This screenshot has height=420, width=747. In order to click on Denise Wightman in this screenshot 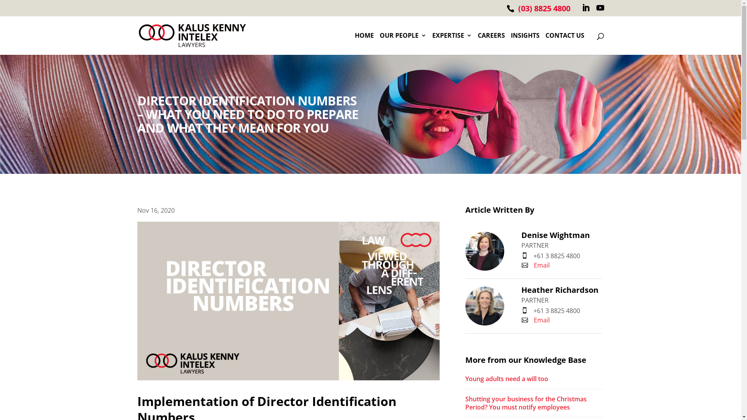, I will do `click(562, 235)`.